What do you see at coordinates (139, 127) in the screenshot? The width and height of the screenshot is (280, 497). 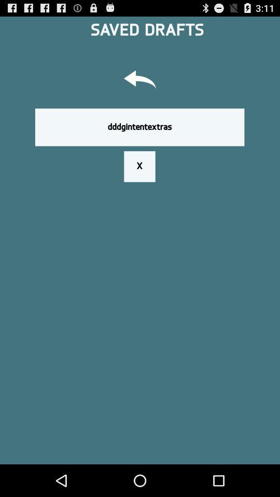 I see `swipe to dddgintentextras` at bounding box center [139, 127].